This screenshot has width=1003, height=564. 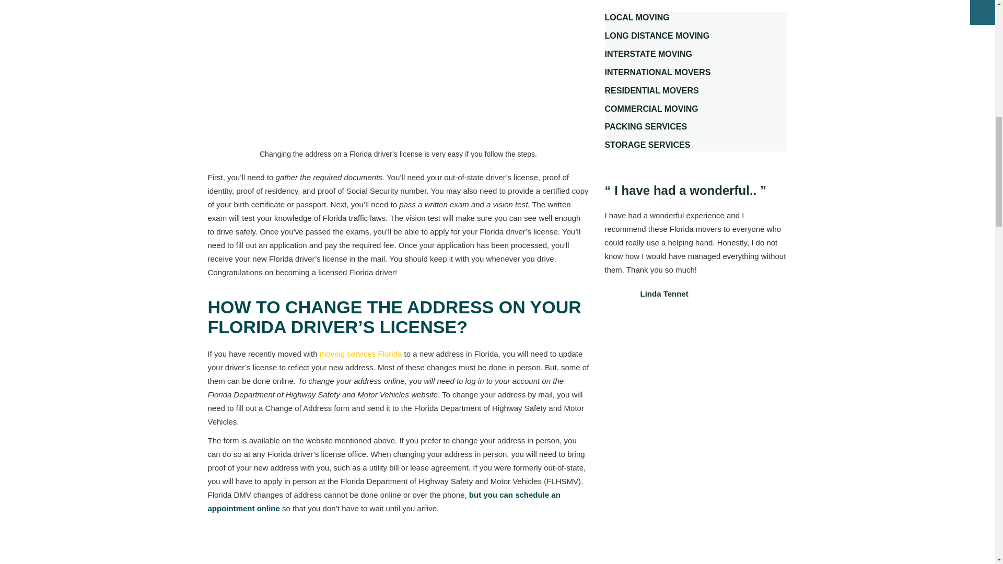 What do you see at coordinates (648, 54) in the screenshot?
I see `INTERSTATE MOVING` at bounding box center [648, 54].